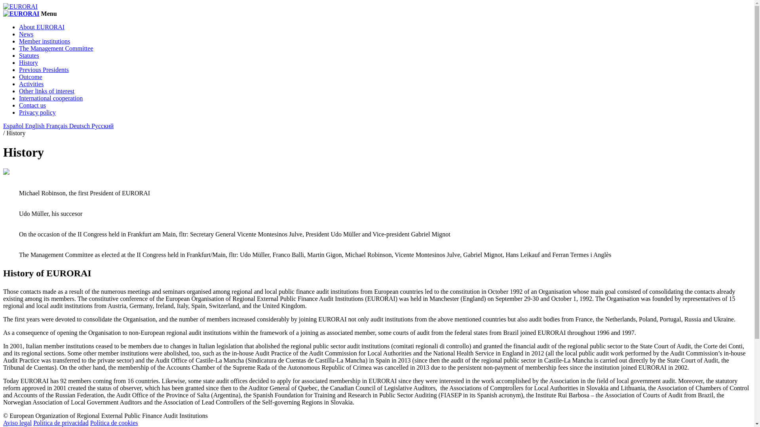 This screenshot has height=427, width=760. Describe the element at coordinates (28, 62) in the screenshot. I see `History` at that location.